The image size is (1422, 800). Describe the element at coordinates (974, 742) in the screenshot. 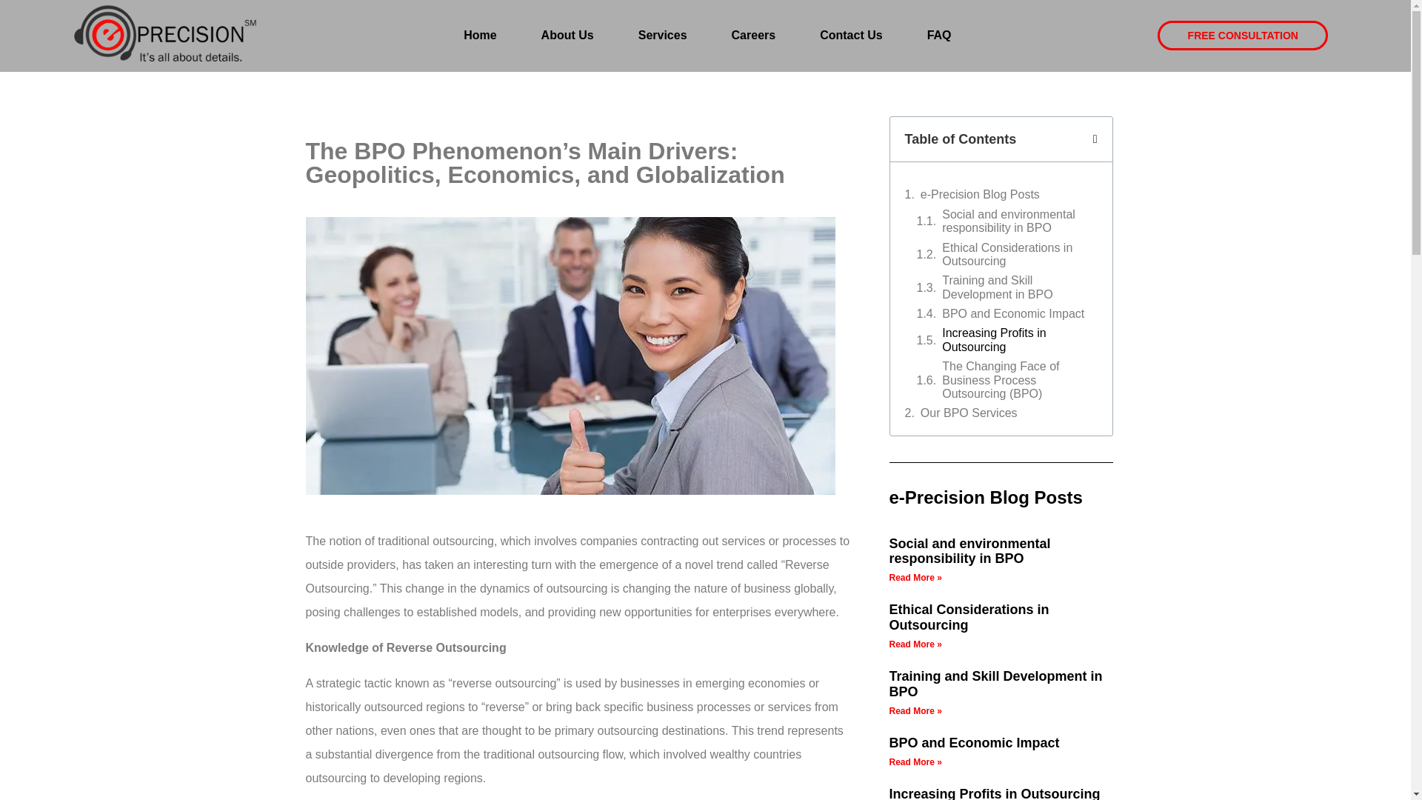

I see `BPO and Economic Impact` at that location.